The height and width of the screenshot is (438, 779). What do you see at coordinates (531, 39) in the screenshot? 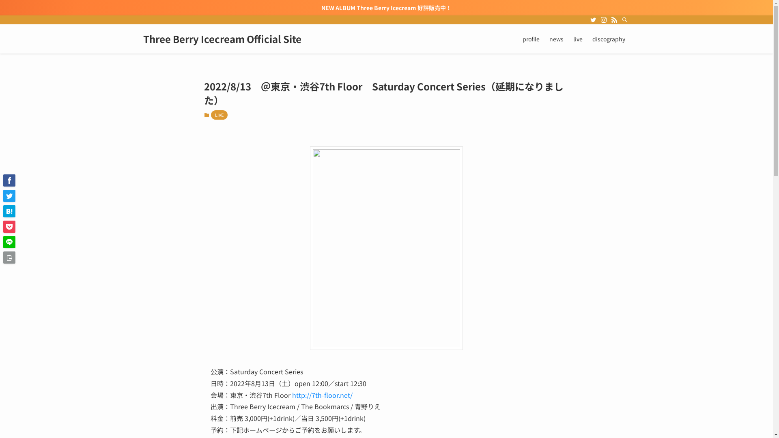
I see `profile` at bounding box center [531, 39].